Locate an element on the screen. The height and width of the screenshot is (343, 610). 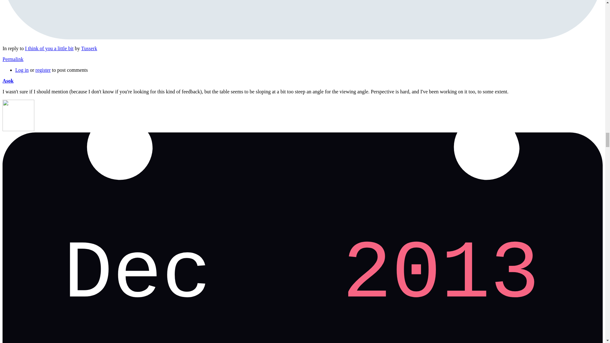
Tusserk is located at coordinates (89, 48).